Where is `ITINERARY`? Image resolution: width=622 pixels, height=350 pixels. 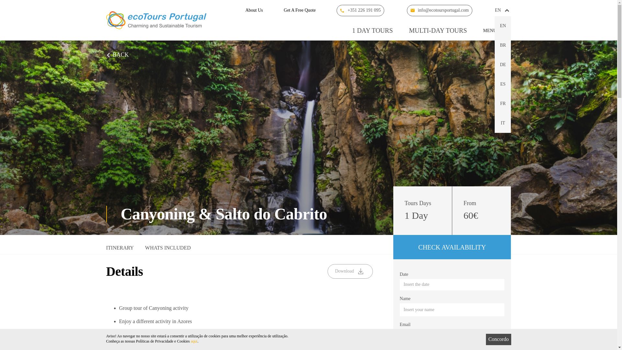
ITINERARY is located at coordinates (120, 250).